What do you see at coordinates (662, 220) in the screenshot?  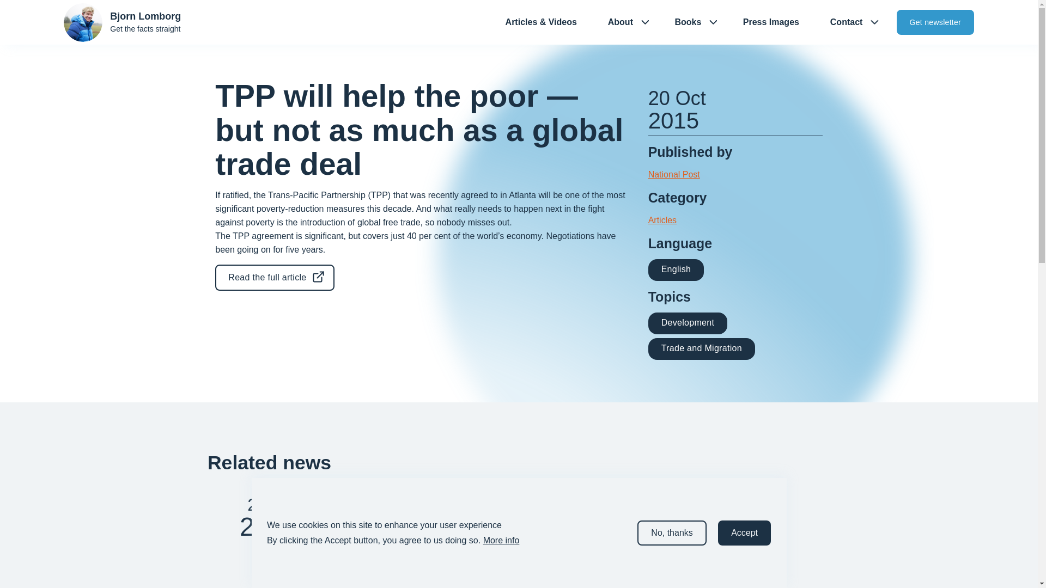 I see `Articles` at bounding box center [662, 220].